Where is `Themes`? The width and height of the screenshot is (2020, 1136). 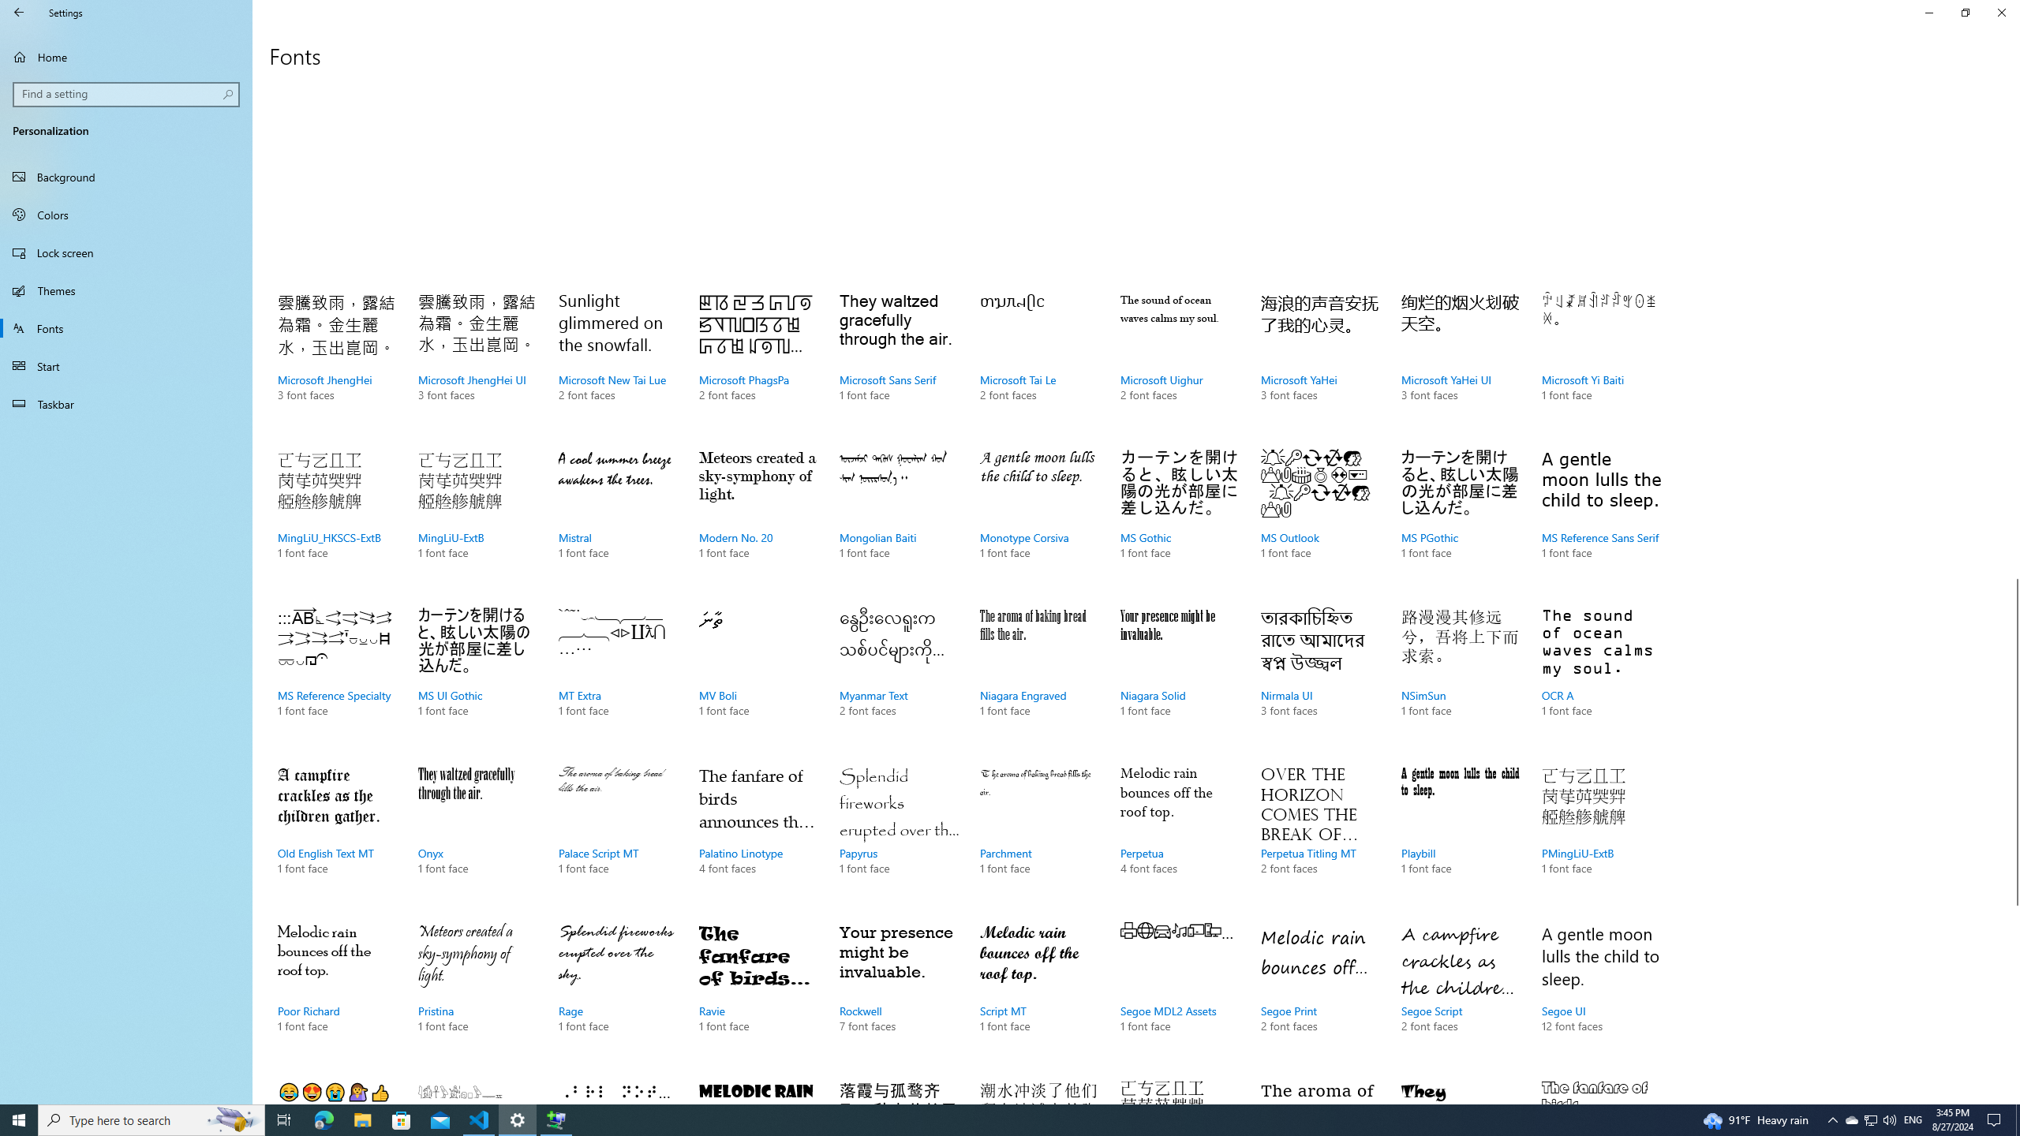
Themes is located at coordinates (126, 290).